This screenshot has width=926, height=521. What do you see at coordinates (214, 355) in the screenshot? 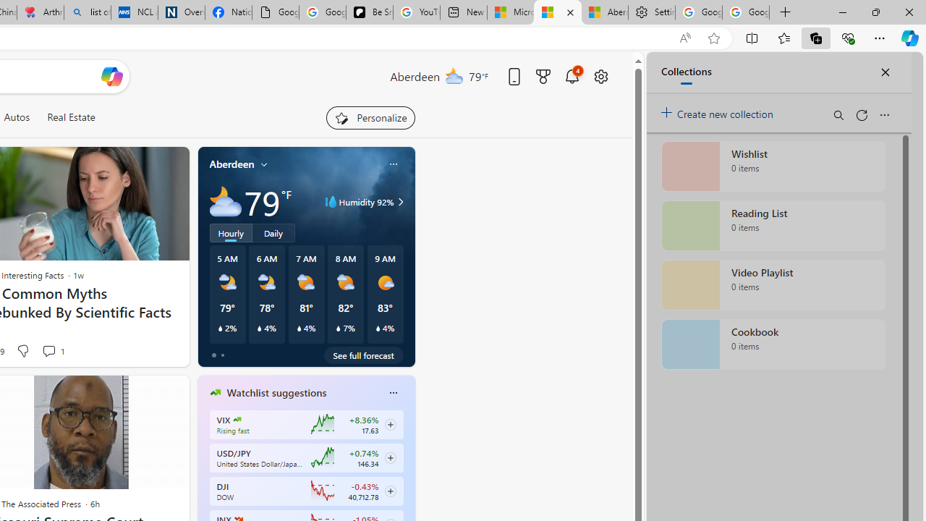
I see `tab-0` at bounding box center [214, 355].